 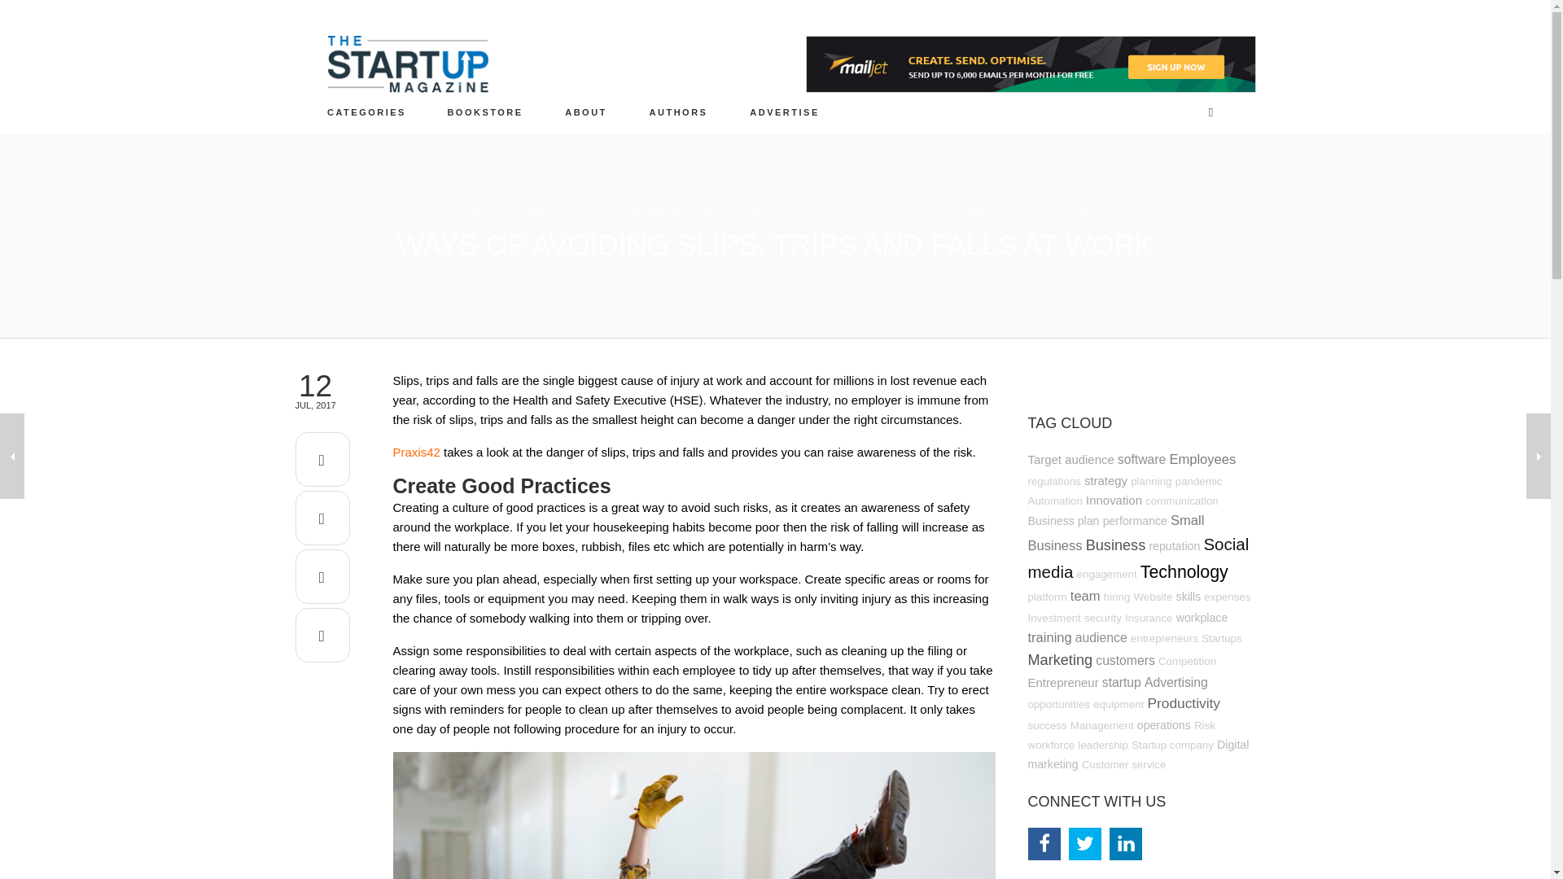 What do you see at coordinates (586, 112) in the screenshot?
I see `Welcome to The Startup Magazine` at bounding box center [586, 112].